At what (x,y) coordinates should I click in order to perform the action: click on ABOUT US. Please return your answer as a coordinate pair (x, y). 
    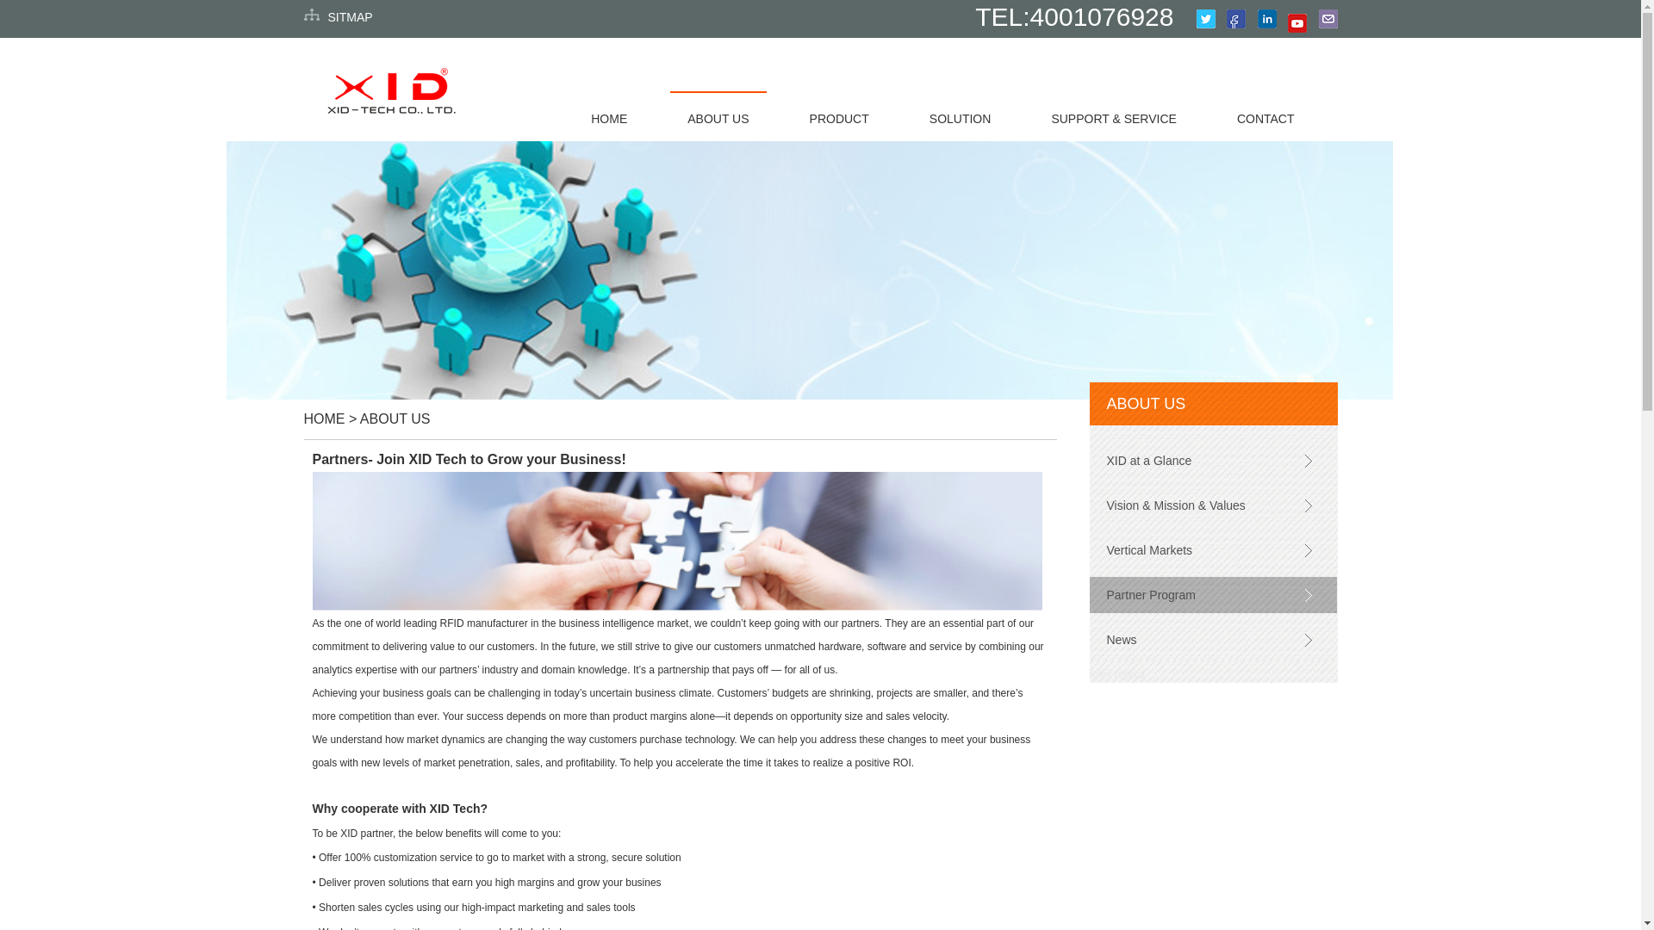
    Looking at the image, I should click on (395, 418).